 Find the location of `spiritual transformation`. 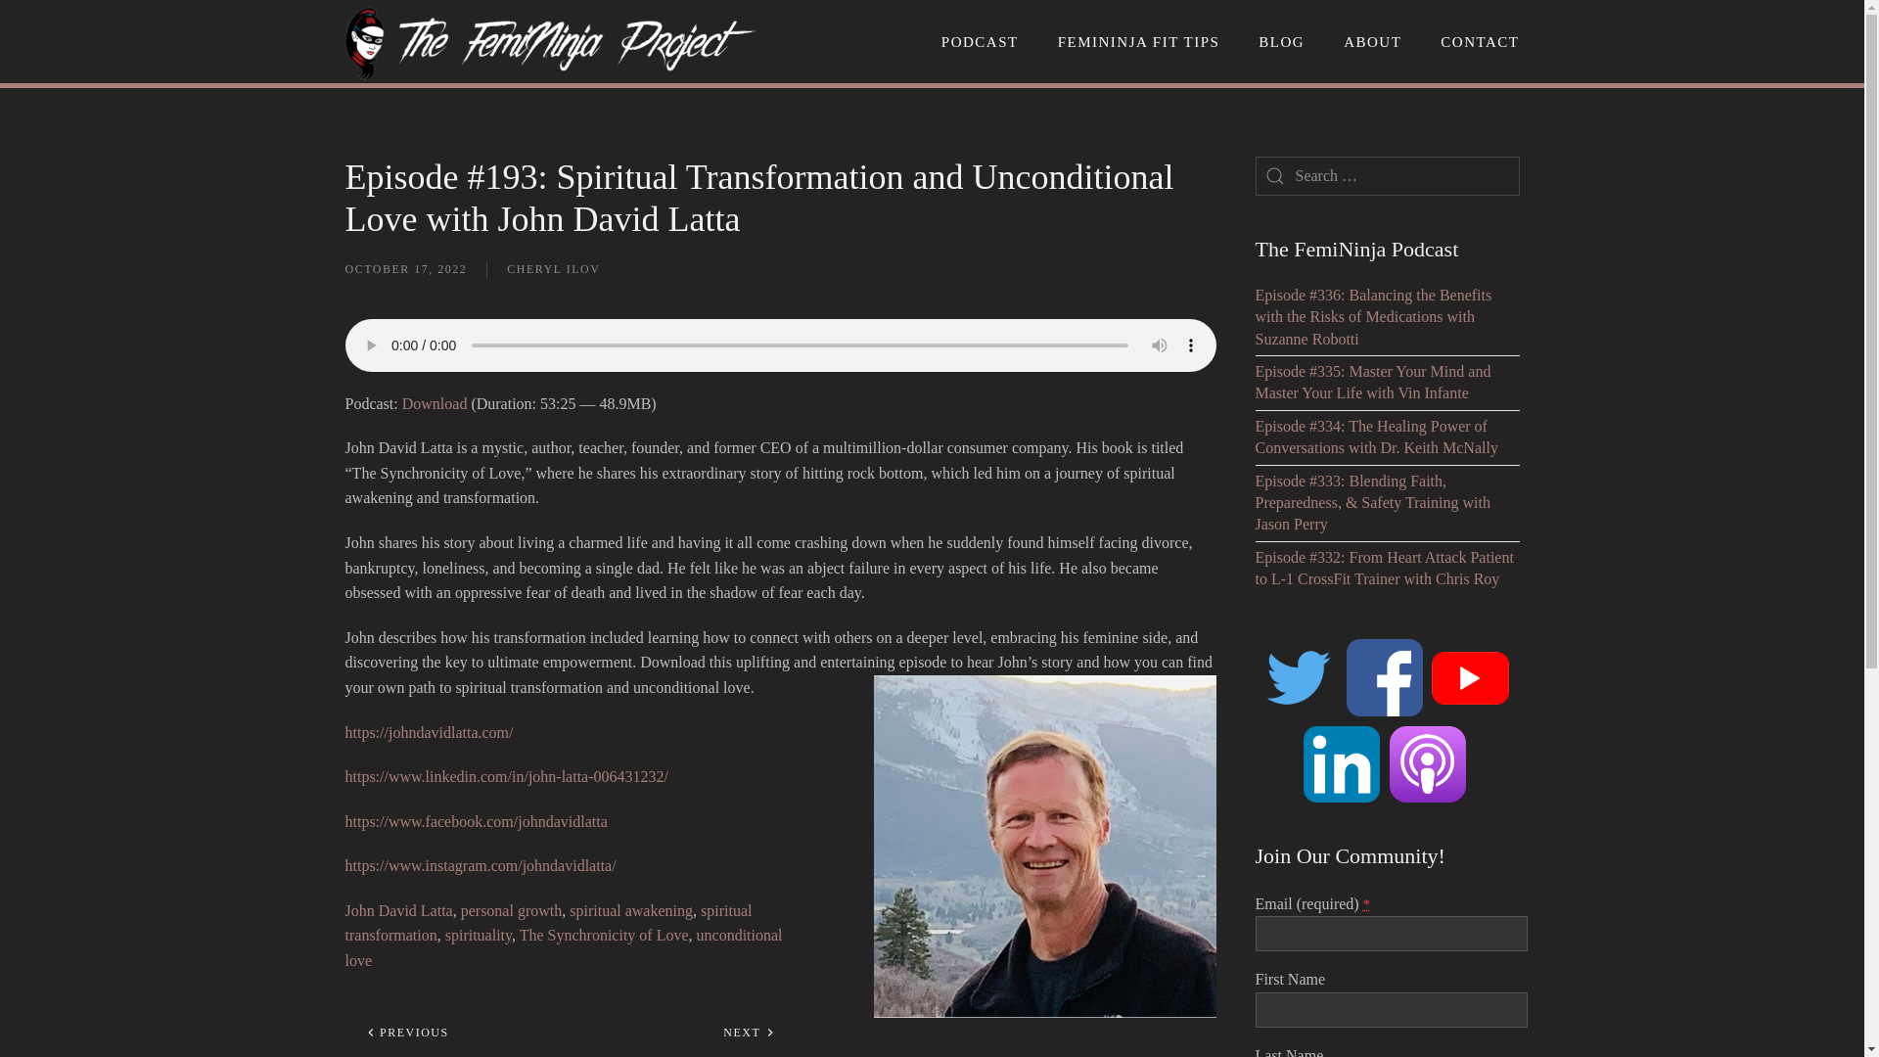

spiritual transformation is located at coordinates (548, 924).